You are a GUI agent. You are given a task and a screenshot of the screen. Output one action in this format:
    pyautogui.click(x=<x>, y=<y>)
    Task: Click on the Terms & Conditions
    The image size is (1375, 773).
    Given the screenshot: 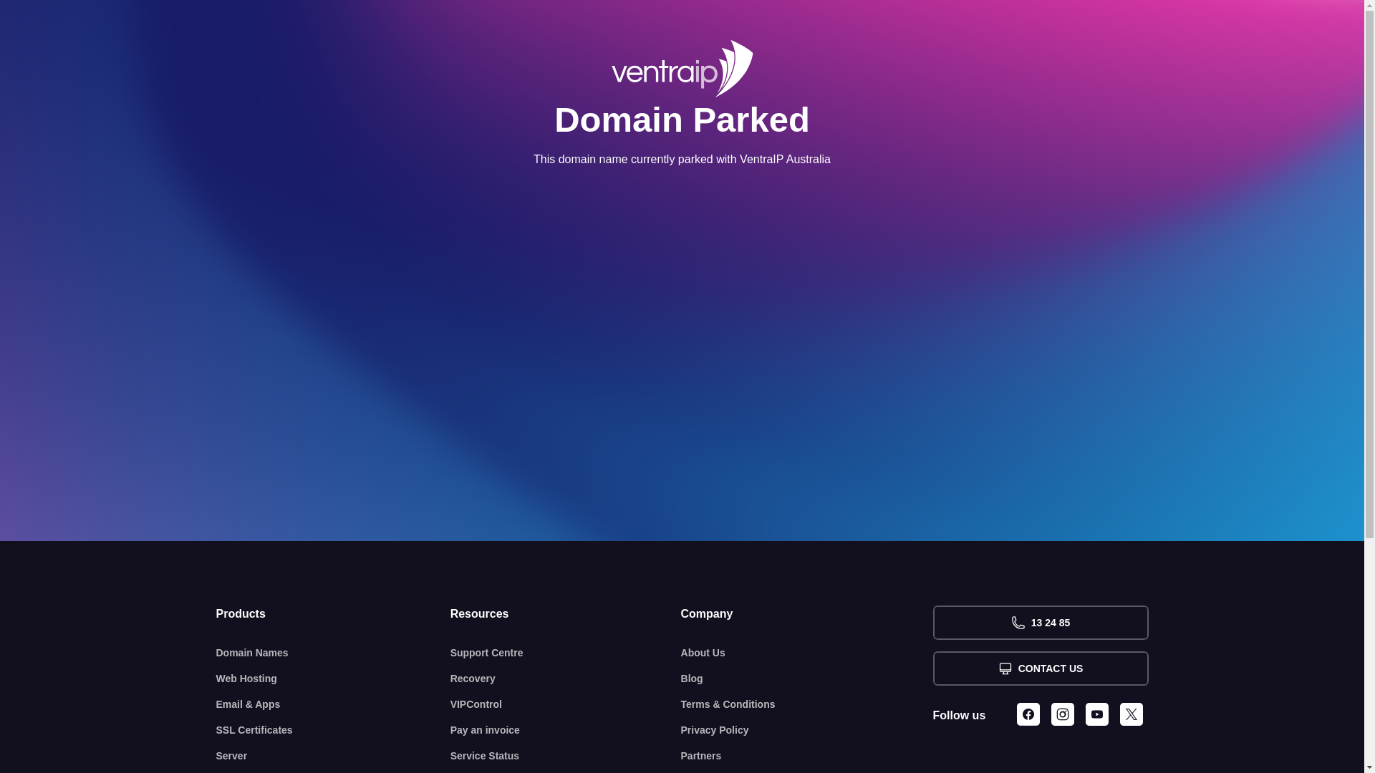 What is the action you would take?
    pyautogui.click(x=807, y=704)
    